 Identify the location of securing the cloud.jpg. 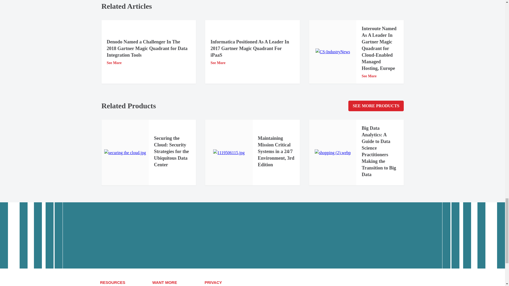
(125, 153).